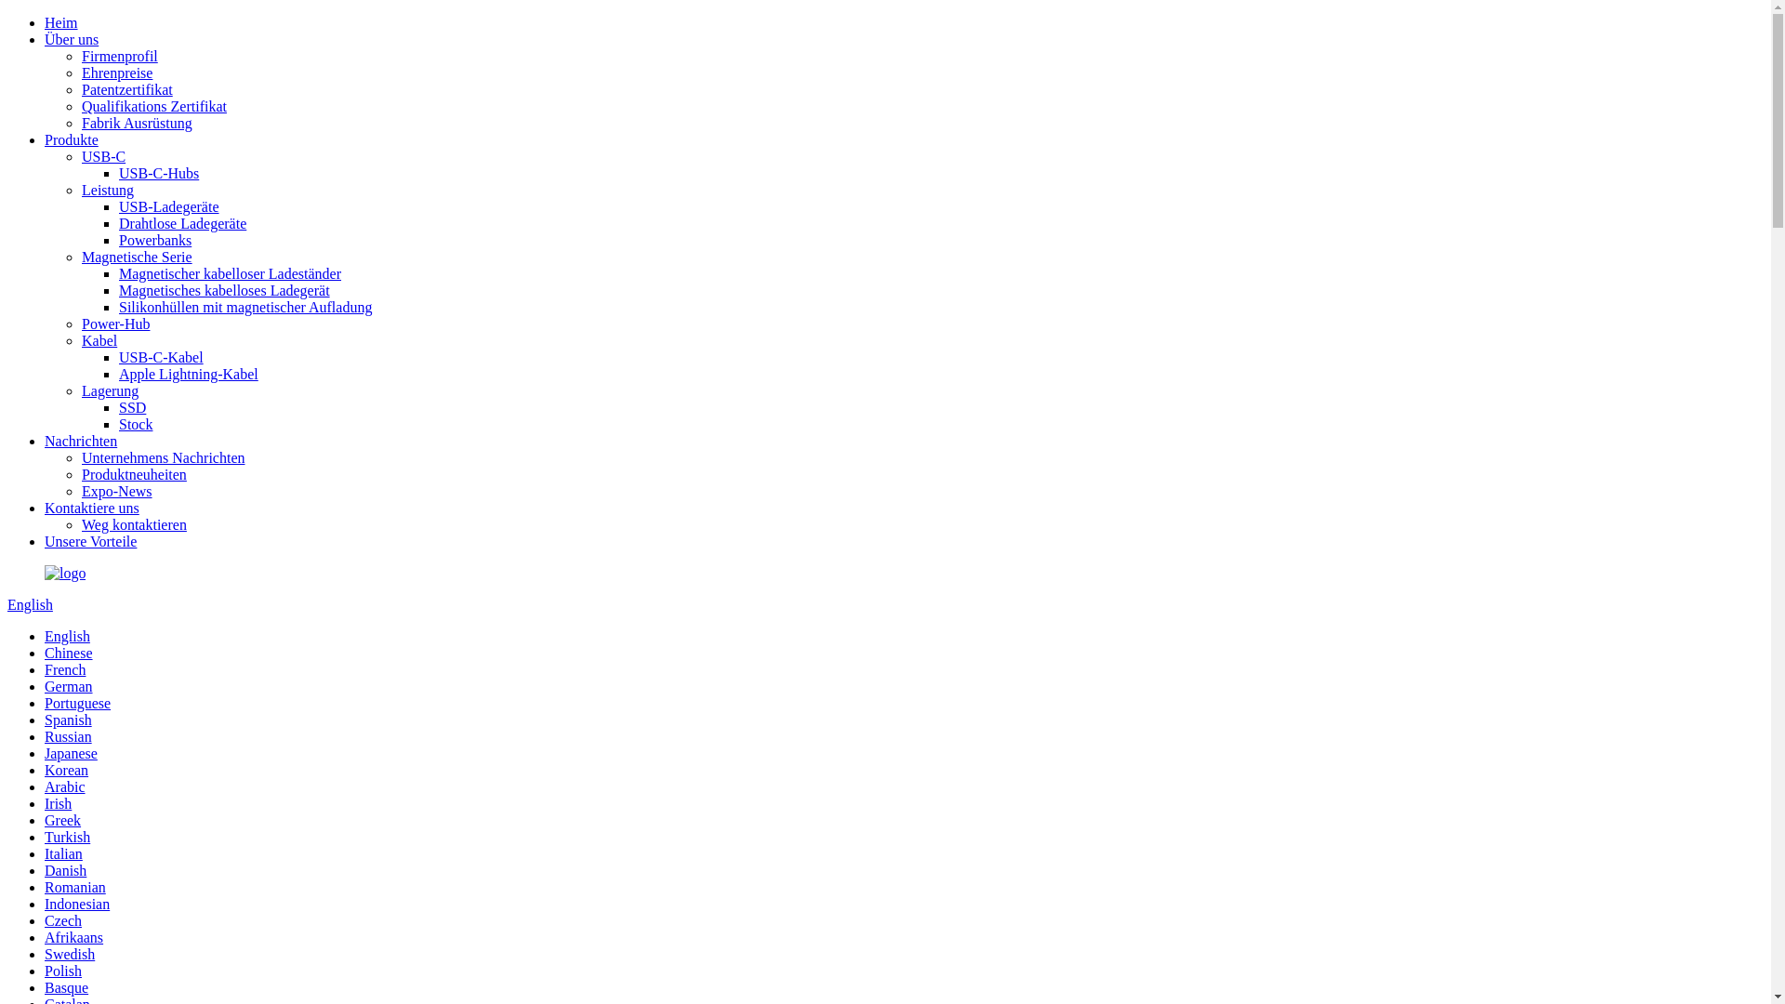 This screenshot has height=1004, width=1785. I want to click on Nachrichten, so click(81, 441).